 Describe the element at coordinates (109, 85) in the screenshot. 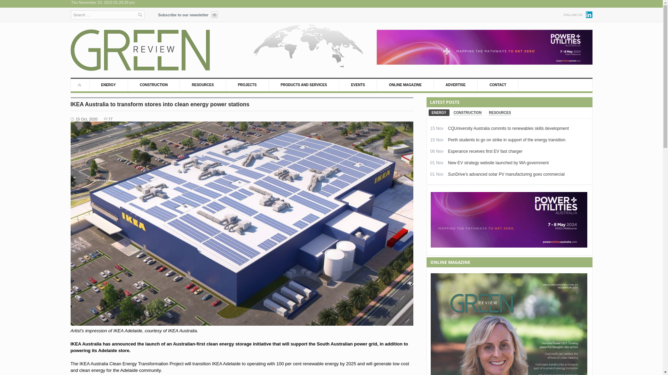

I see `ENERGY` at that location.